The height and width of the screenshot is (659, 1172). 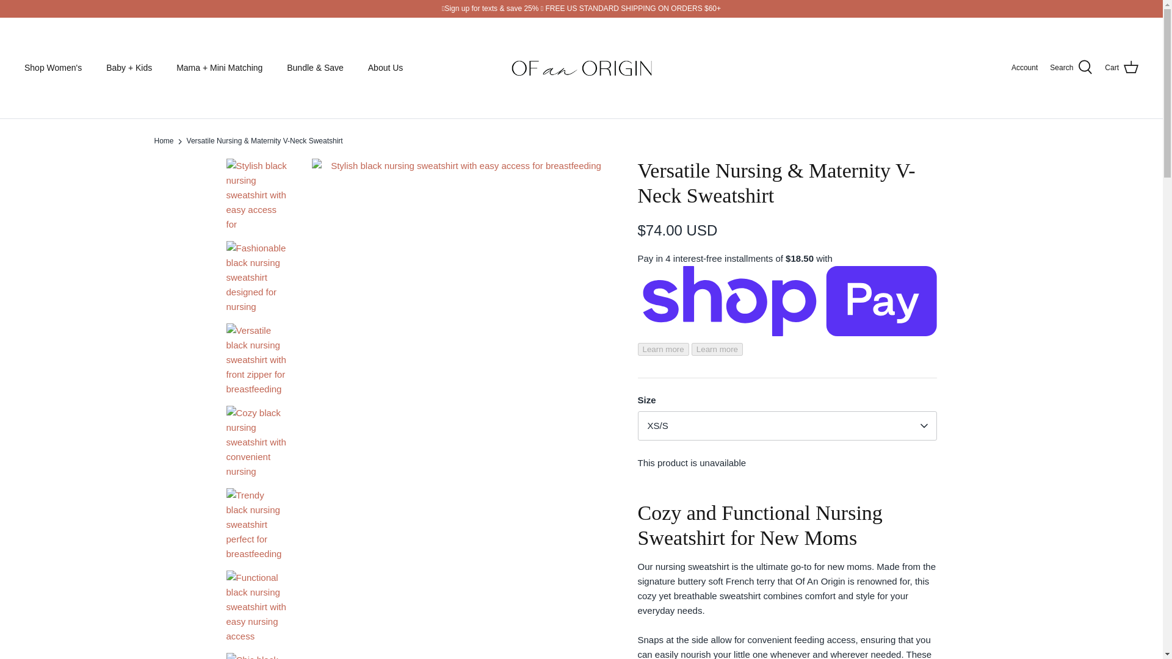 What do you see at coordinates (1024, 67) in the screenshot?
I see `Account` at bounding box center [1024, 67].